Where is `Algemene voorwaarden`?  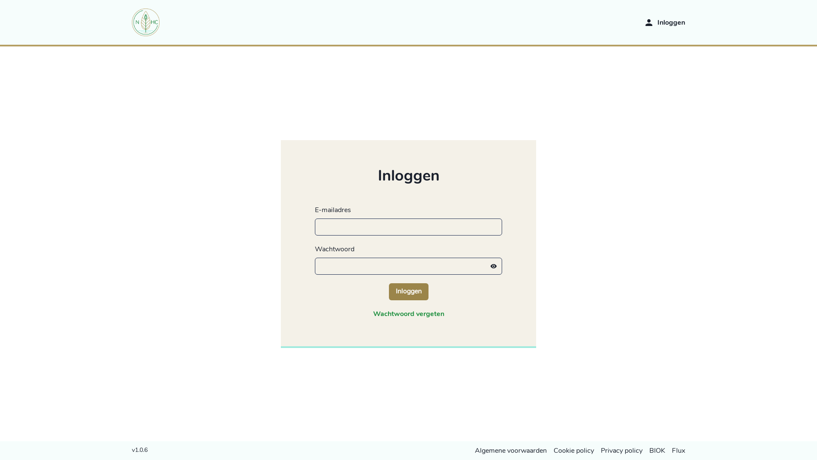
Algemene voorwaarden is located at coordinates (511, 451).